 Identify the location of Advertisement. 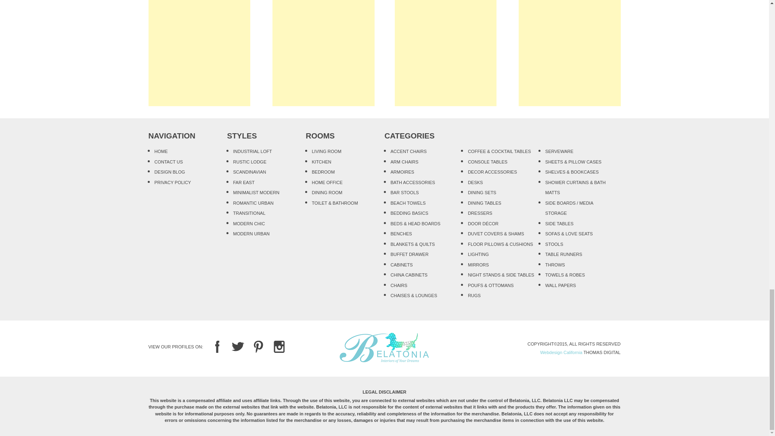
(569, 53).